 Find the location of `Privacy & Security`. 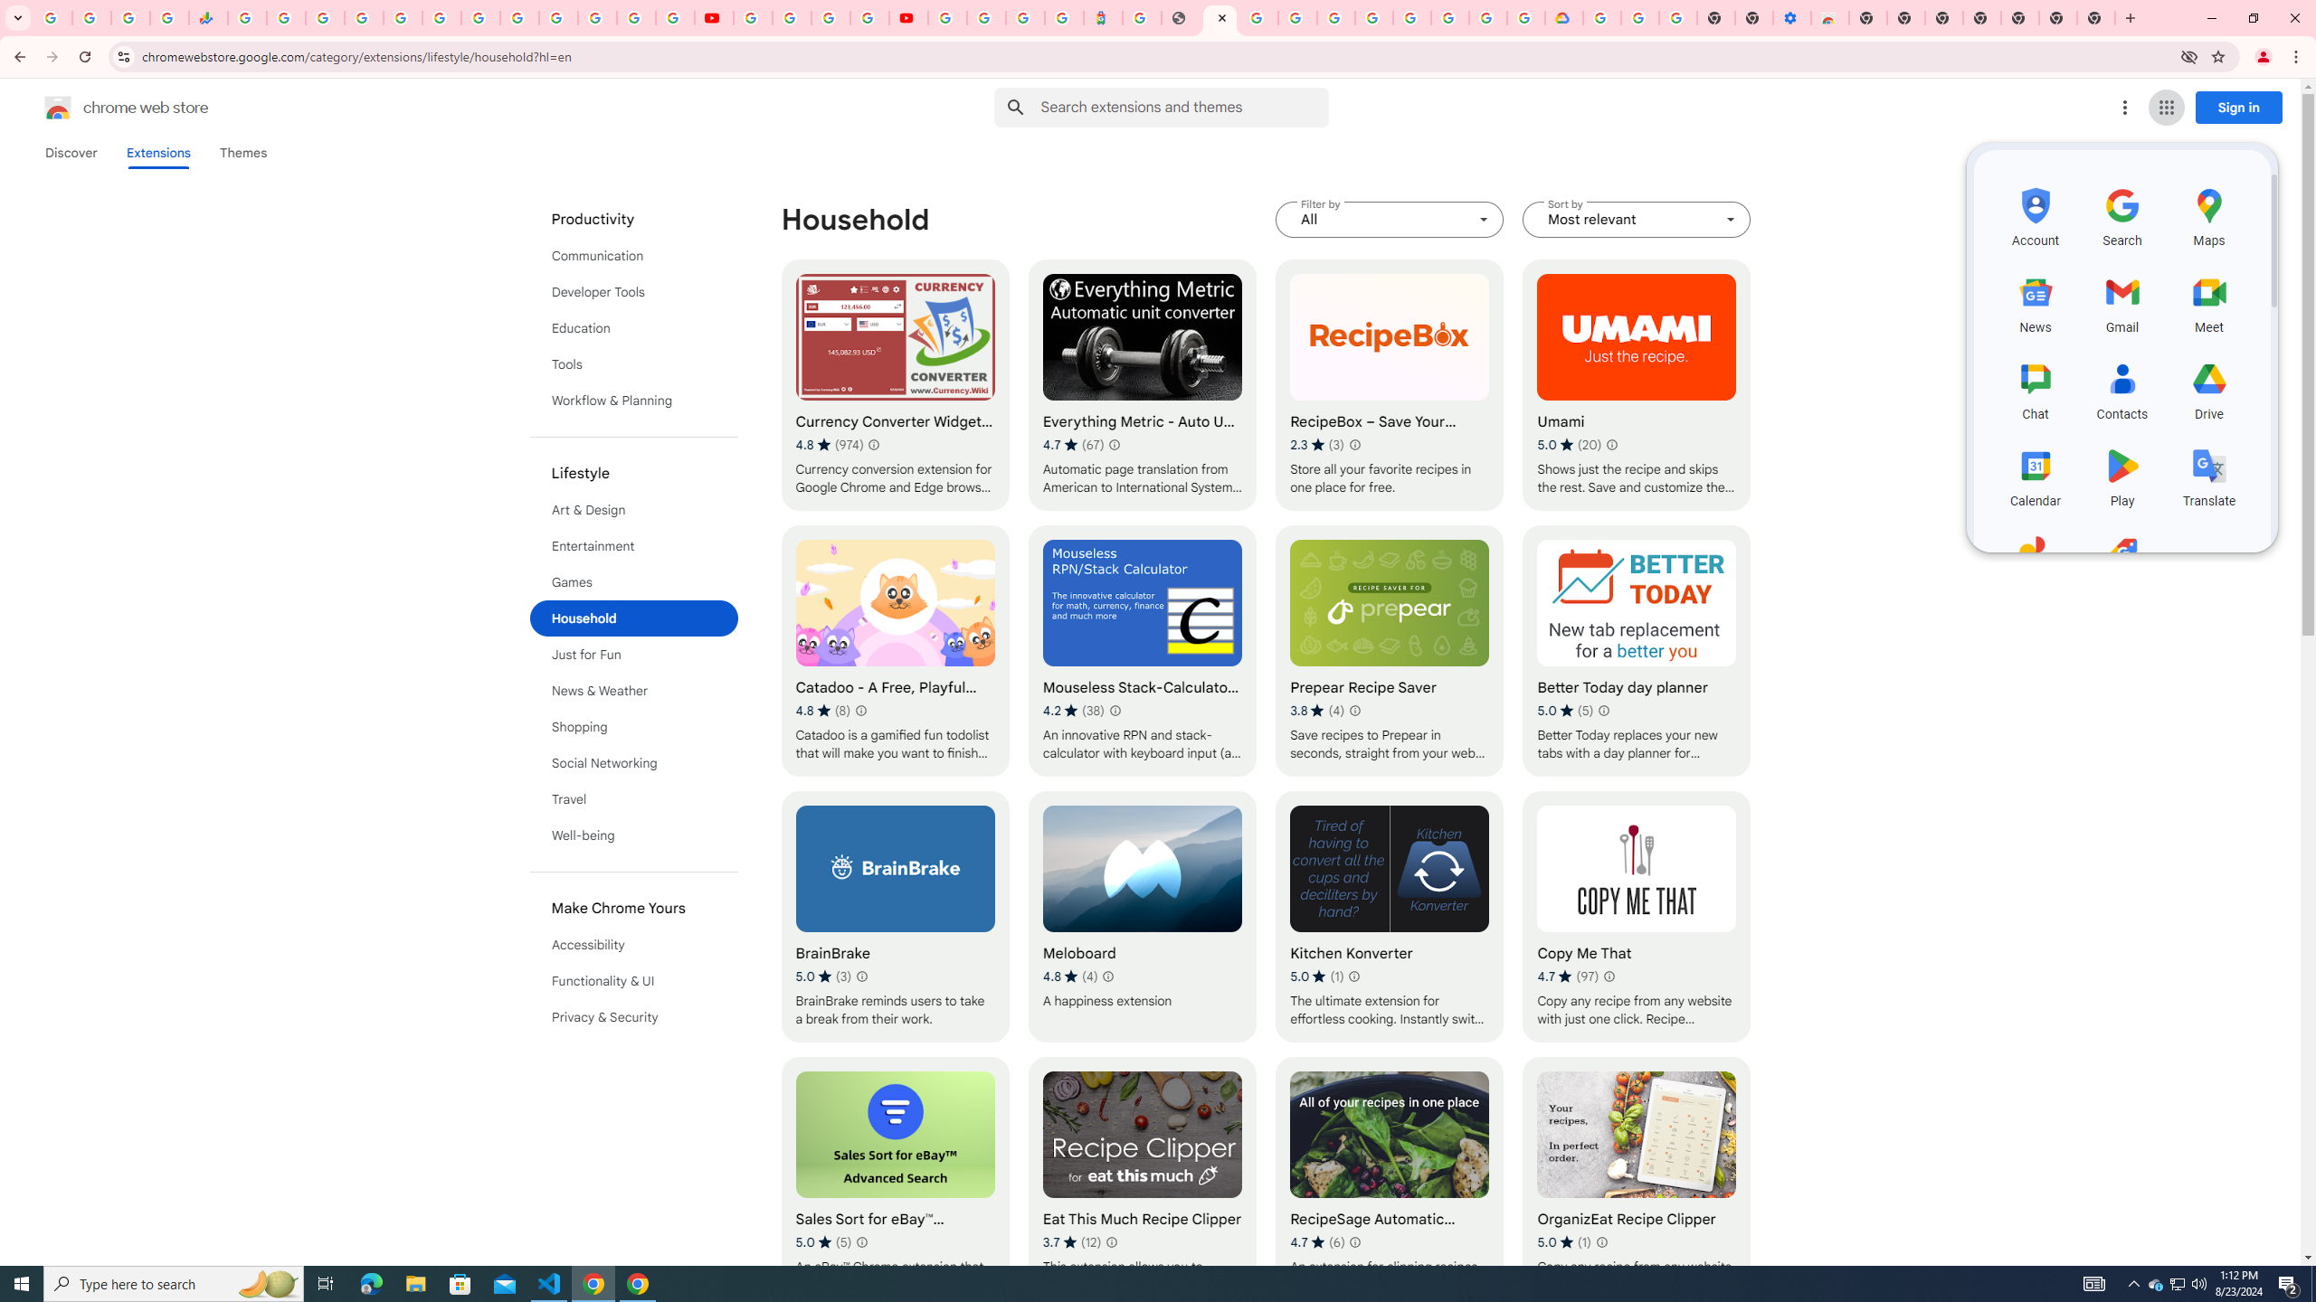

Privacy & Security is located at coordinates (634, 1016).